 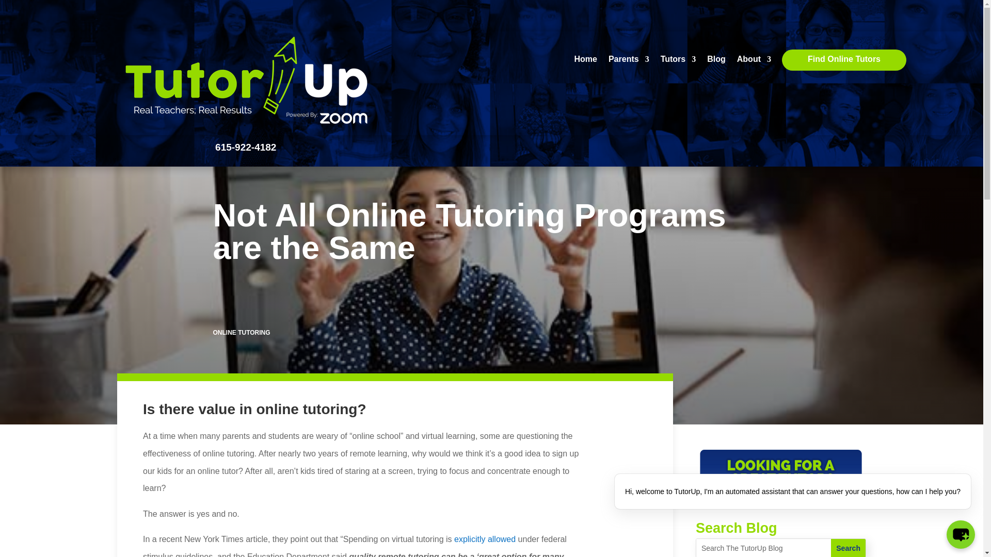 What do you see at coordinates (629, 61) in the screenshot?
I see `Parents` at bounding box center [629, 61].